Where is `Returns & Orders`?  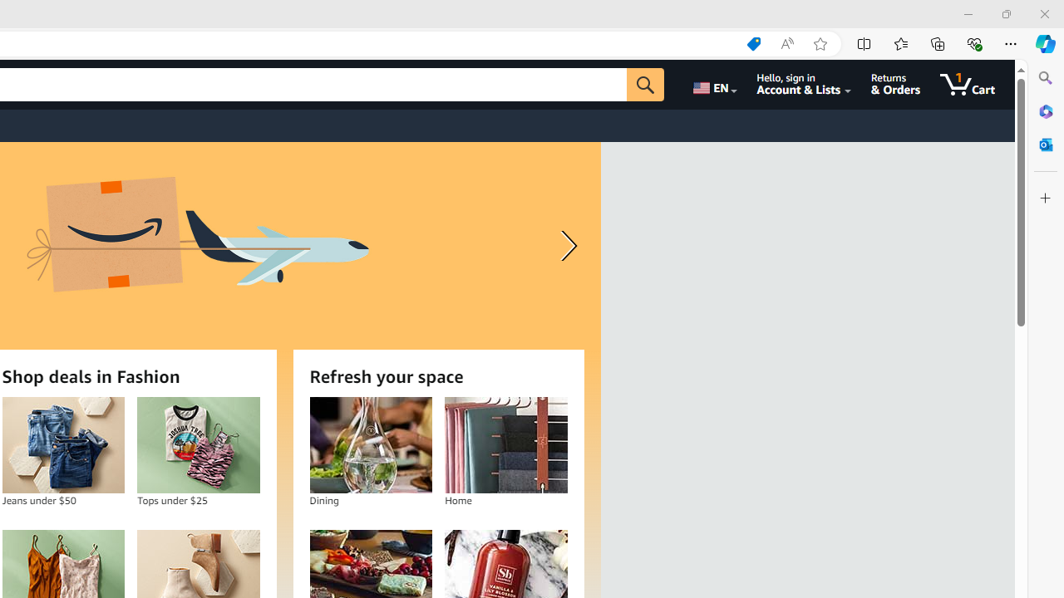 Returns & Orders is located at coordinates (896, 85).